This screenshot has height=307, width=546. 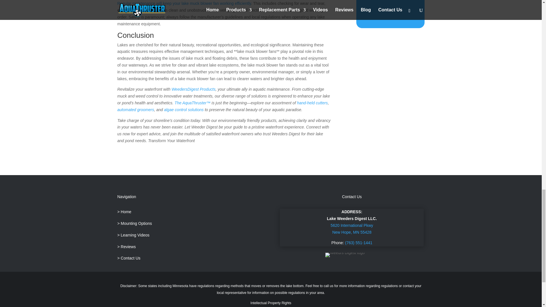 What do you see at coordinates (135, 110) in the screenshot?
I see `automated groomers` at bounding box center [135, 110].